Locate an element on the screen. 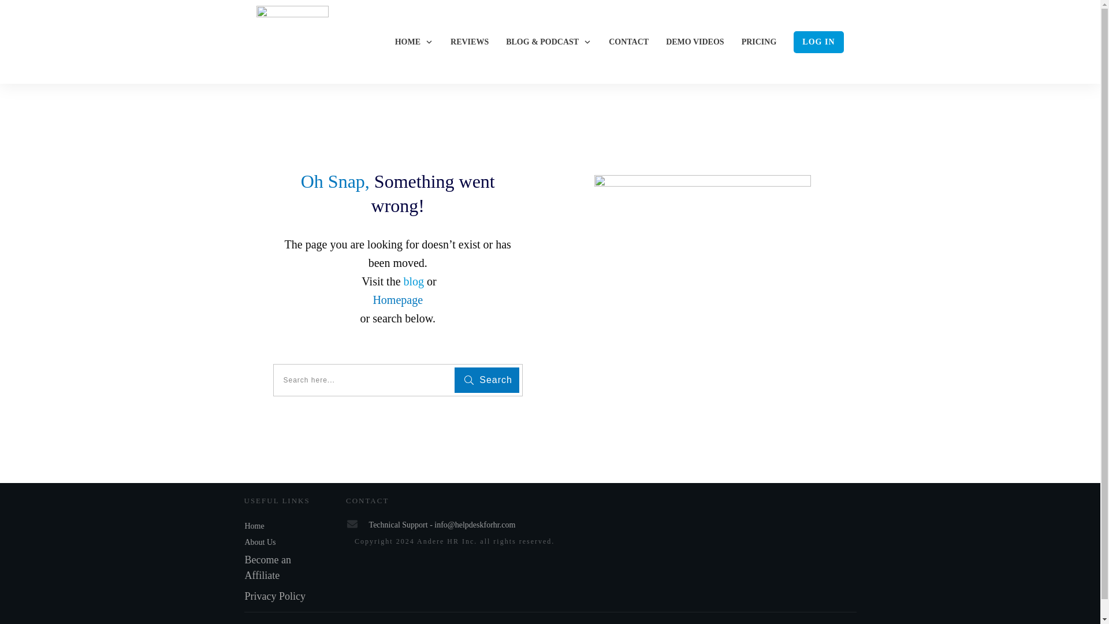 The image size is (1109, 624). DEMO VIDEOS is located at coordinates (695, 42).